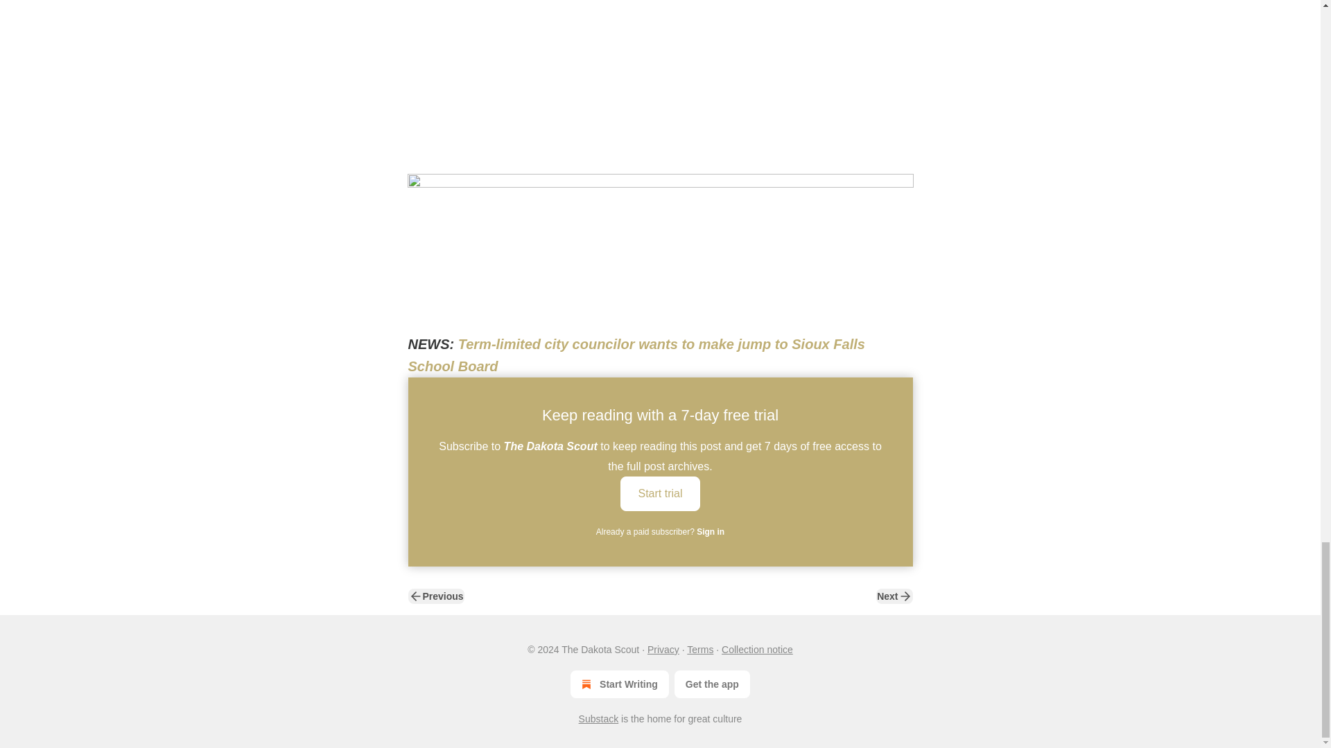 The height and width of the screenshot is (748, 1331). What do you see at coordinates (660, 532) in the screenshot?
I see `Already a paid subscriber? Sign in` at bounding box center [660, 532].